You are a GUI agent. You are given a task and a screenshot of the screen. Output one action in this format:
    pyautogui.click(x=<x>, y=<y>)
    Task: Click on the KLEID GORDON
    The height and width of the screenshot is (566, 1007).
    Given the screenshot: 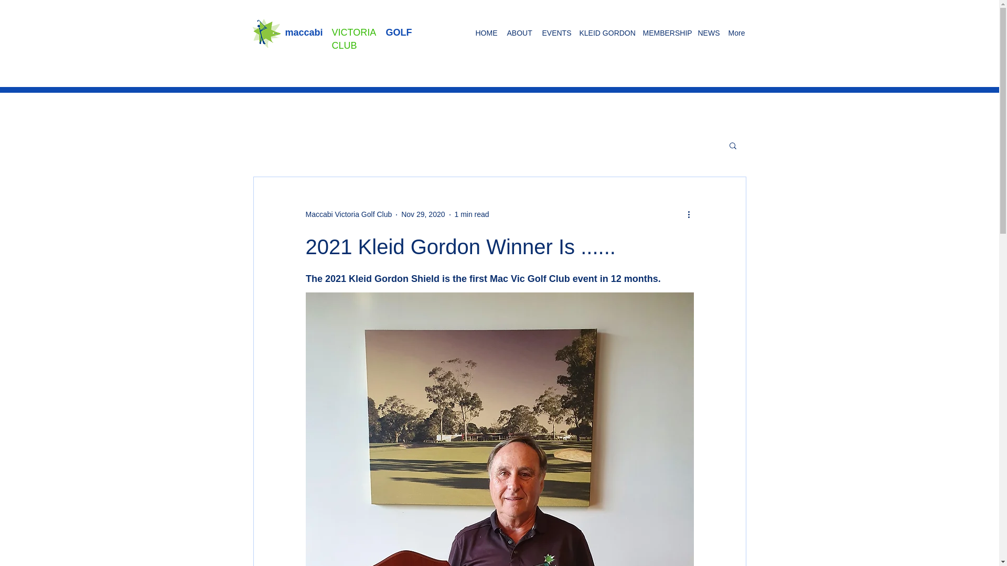 What is the action you would take?
    pyautogui.click(x=605, y=32)
    